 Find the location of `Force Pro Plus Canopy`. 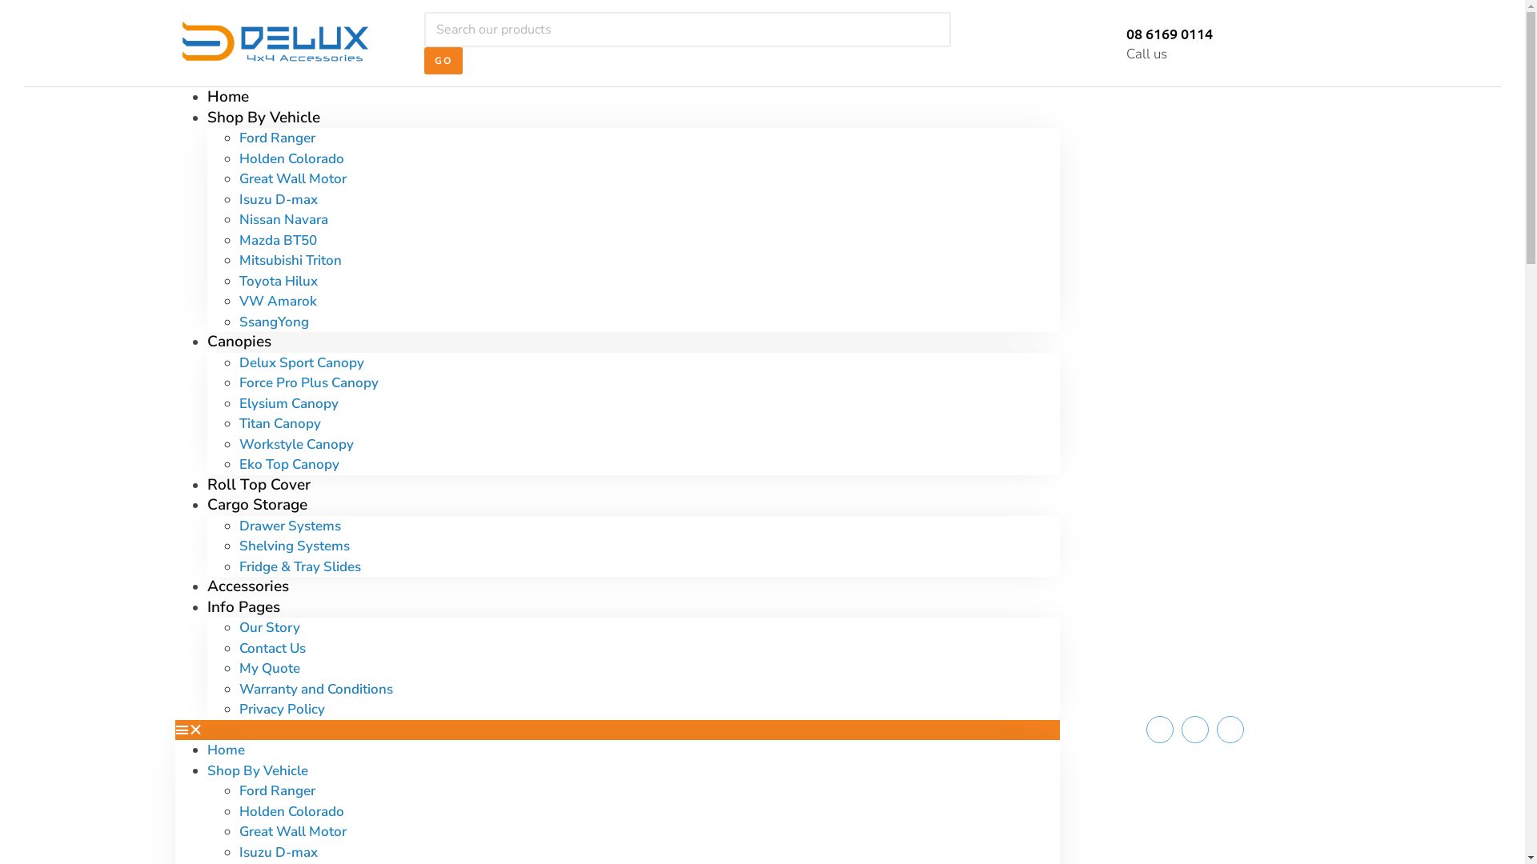

Force Pro Plus Canopy is located at coordinates (308, 382).